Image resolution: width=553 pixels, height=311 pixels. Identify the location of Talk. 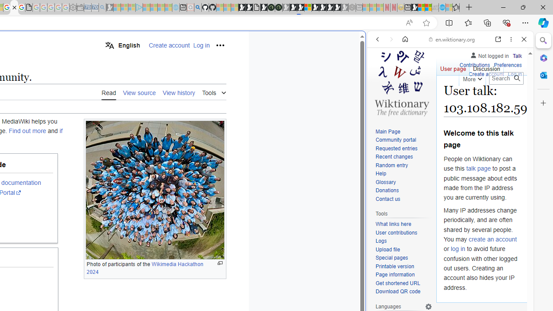
(517, 56).